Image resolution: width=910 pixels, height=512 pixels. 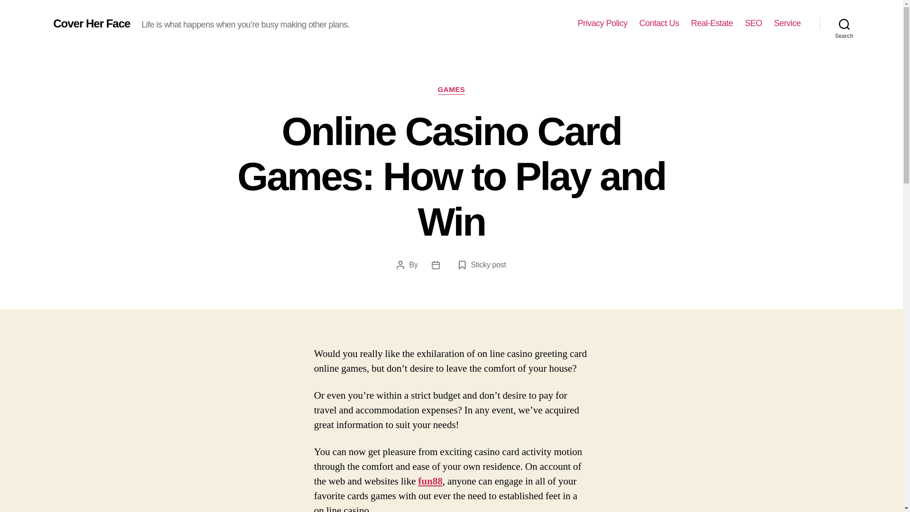 I want to click on Cover Her Face, so click(x=91, y=23).